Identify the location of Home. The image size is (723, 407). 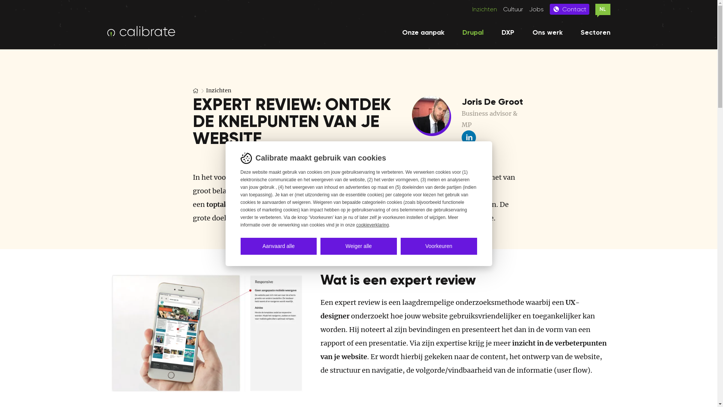
(147, 32).